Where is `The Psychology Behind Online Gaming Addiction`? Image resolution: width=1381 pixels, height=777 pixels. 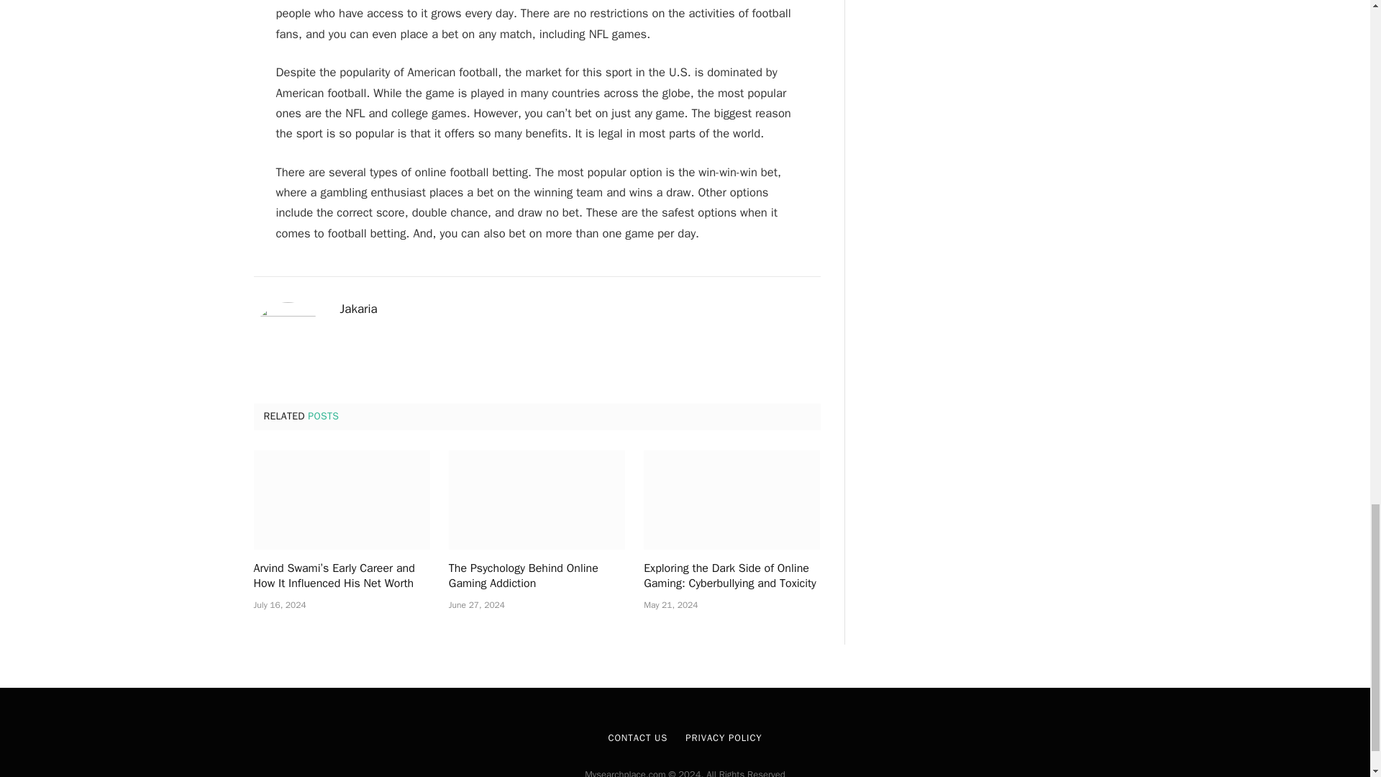
The Psychology Behind Online Gaming Addiction is located at coordinates (537, 499).